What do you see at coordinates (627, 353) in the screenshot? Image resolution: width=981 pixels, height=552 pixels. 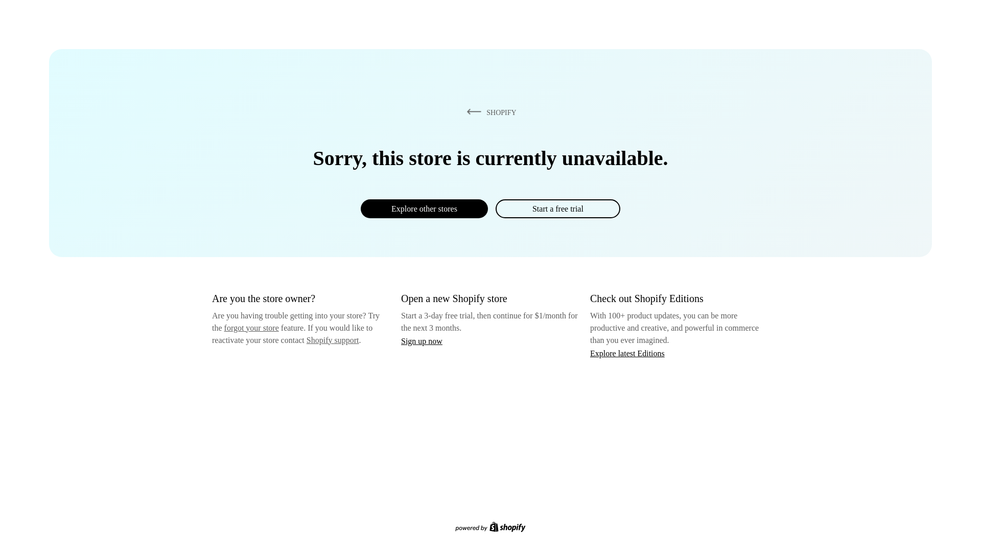 I see `Explore latest Editions` at bounding box center [627, 353].